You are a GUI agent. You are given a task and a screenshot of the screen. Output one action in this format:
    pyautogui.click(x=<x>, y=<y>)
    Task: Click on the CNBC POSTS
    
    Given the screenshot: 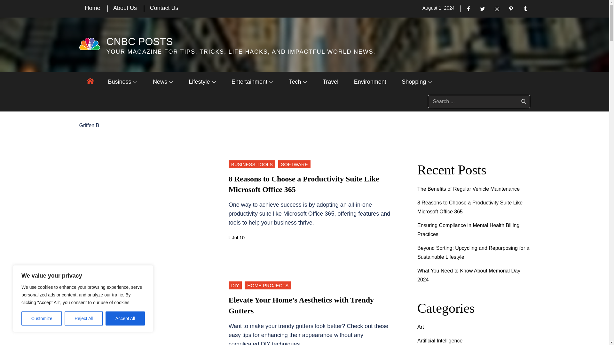 What is the action you would take?
    pyautogui.click(x=139, y=42)
    